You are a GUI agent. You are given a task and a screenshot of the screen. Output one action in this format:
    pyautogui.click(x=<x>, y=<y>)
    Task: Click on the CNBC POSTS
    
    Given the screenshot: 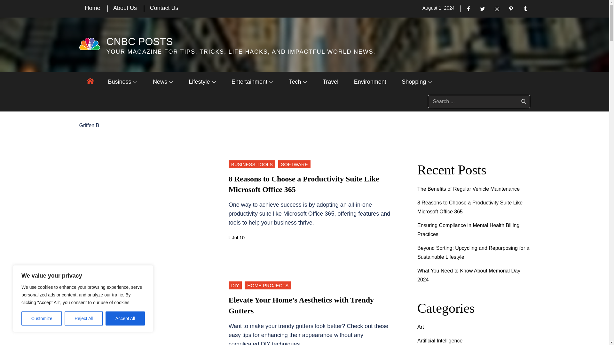 What is the action you would take?
    pyautogui.click(x=139, y=42)
    